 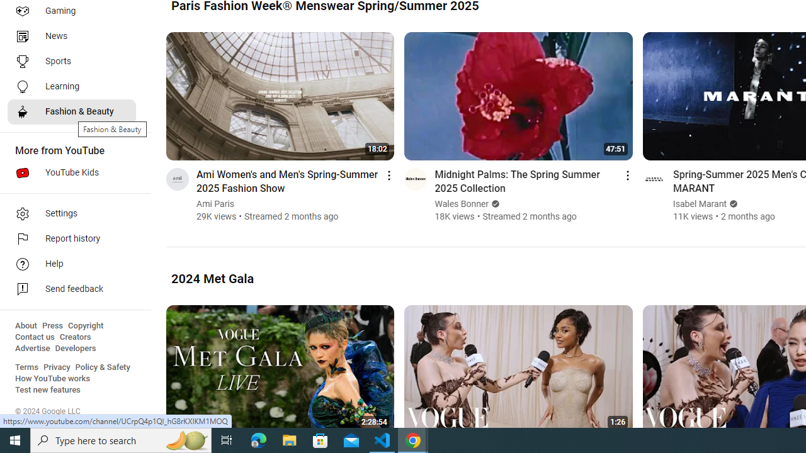 I want to click on News, so click(x=72, y=36).